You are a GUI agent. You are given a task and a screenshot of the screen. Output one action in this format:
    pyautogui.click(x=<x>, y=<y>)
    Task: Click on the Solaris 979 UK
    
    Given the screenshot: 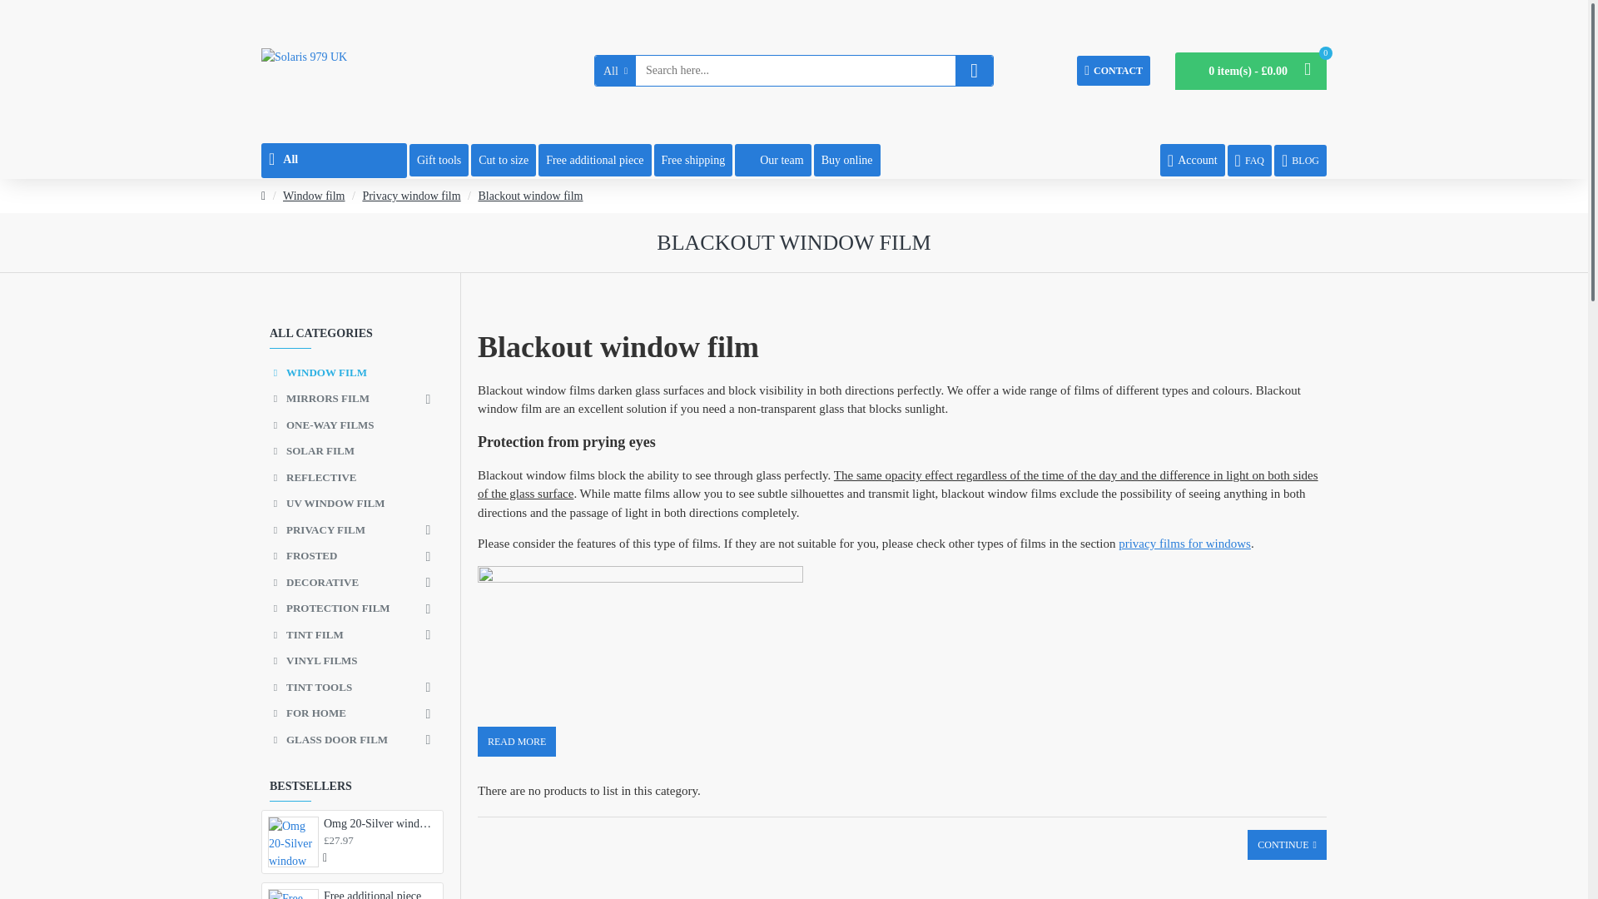 What is the action you would take?
    pyautogui.click(x=304, y=71)
    